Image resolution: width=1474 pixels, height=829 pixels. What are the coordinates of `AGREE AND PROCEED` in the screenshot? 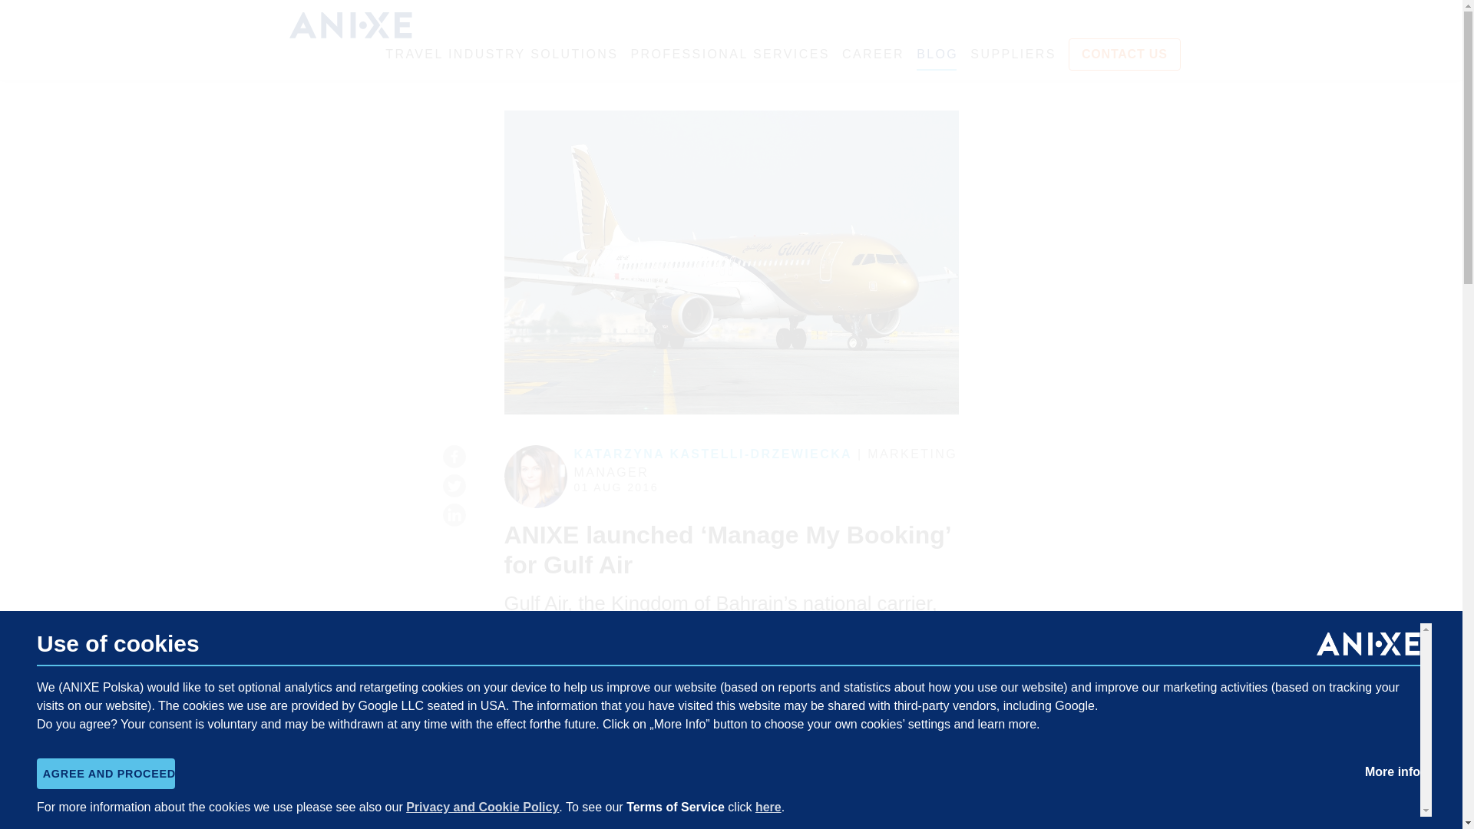 It's located at (106, 774).